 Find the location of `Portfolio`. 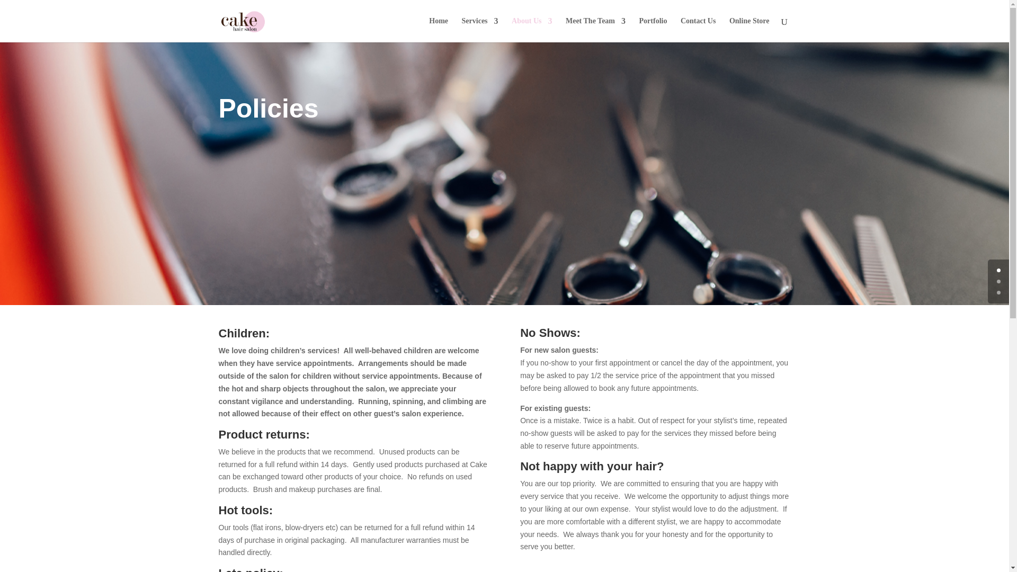

Portfolio is located at coordinates (653, 30).